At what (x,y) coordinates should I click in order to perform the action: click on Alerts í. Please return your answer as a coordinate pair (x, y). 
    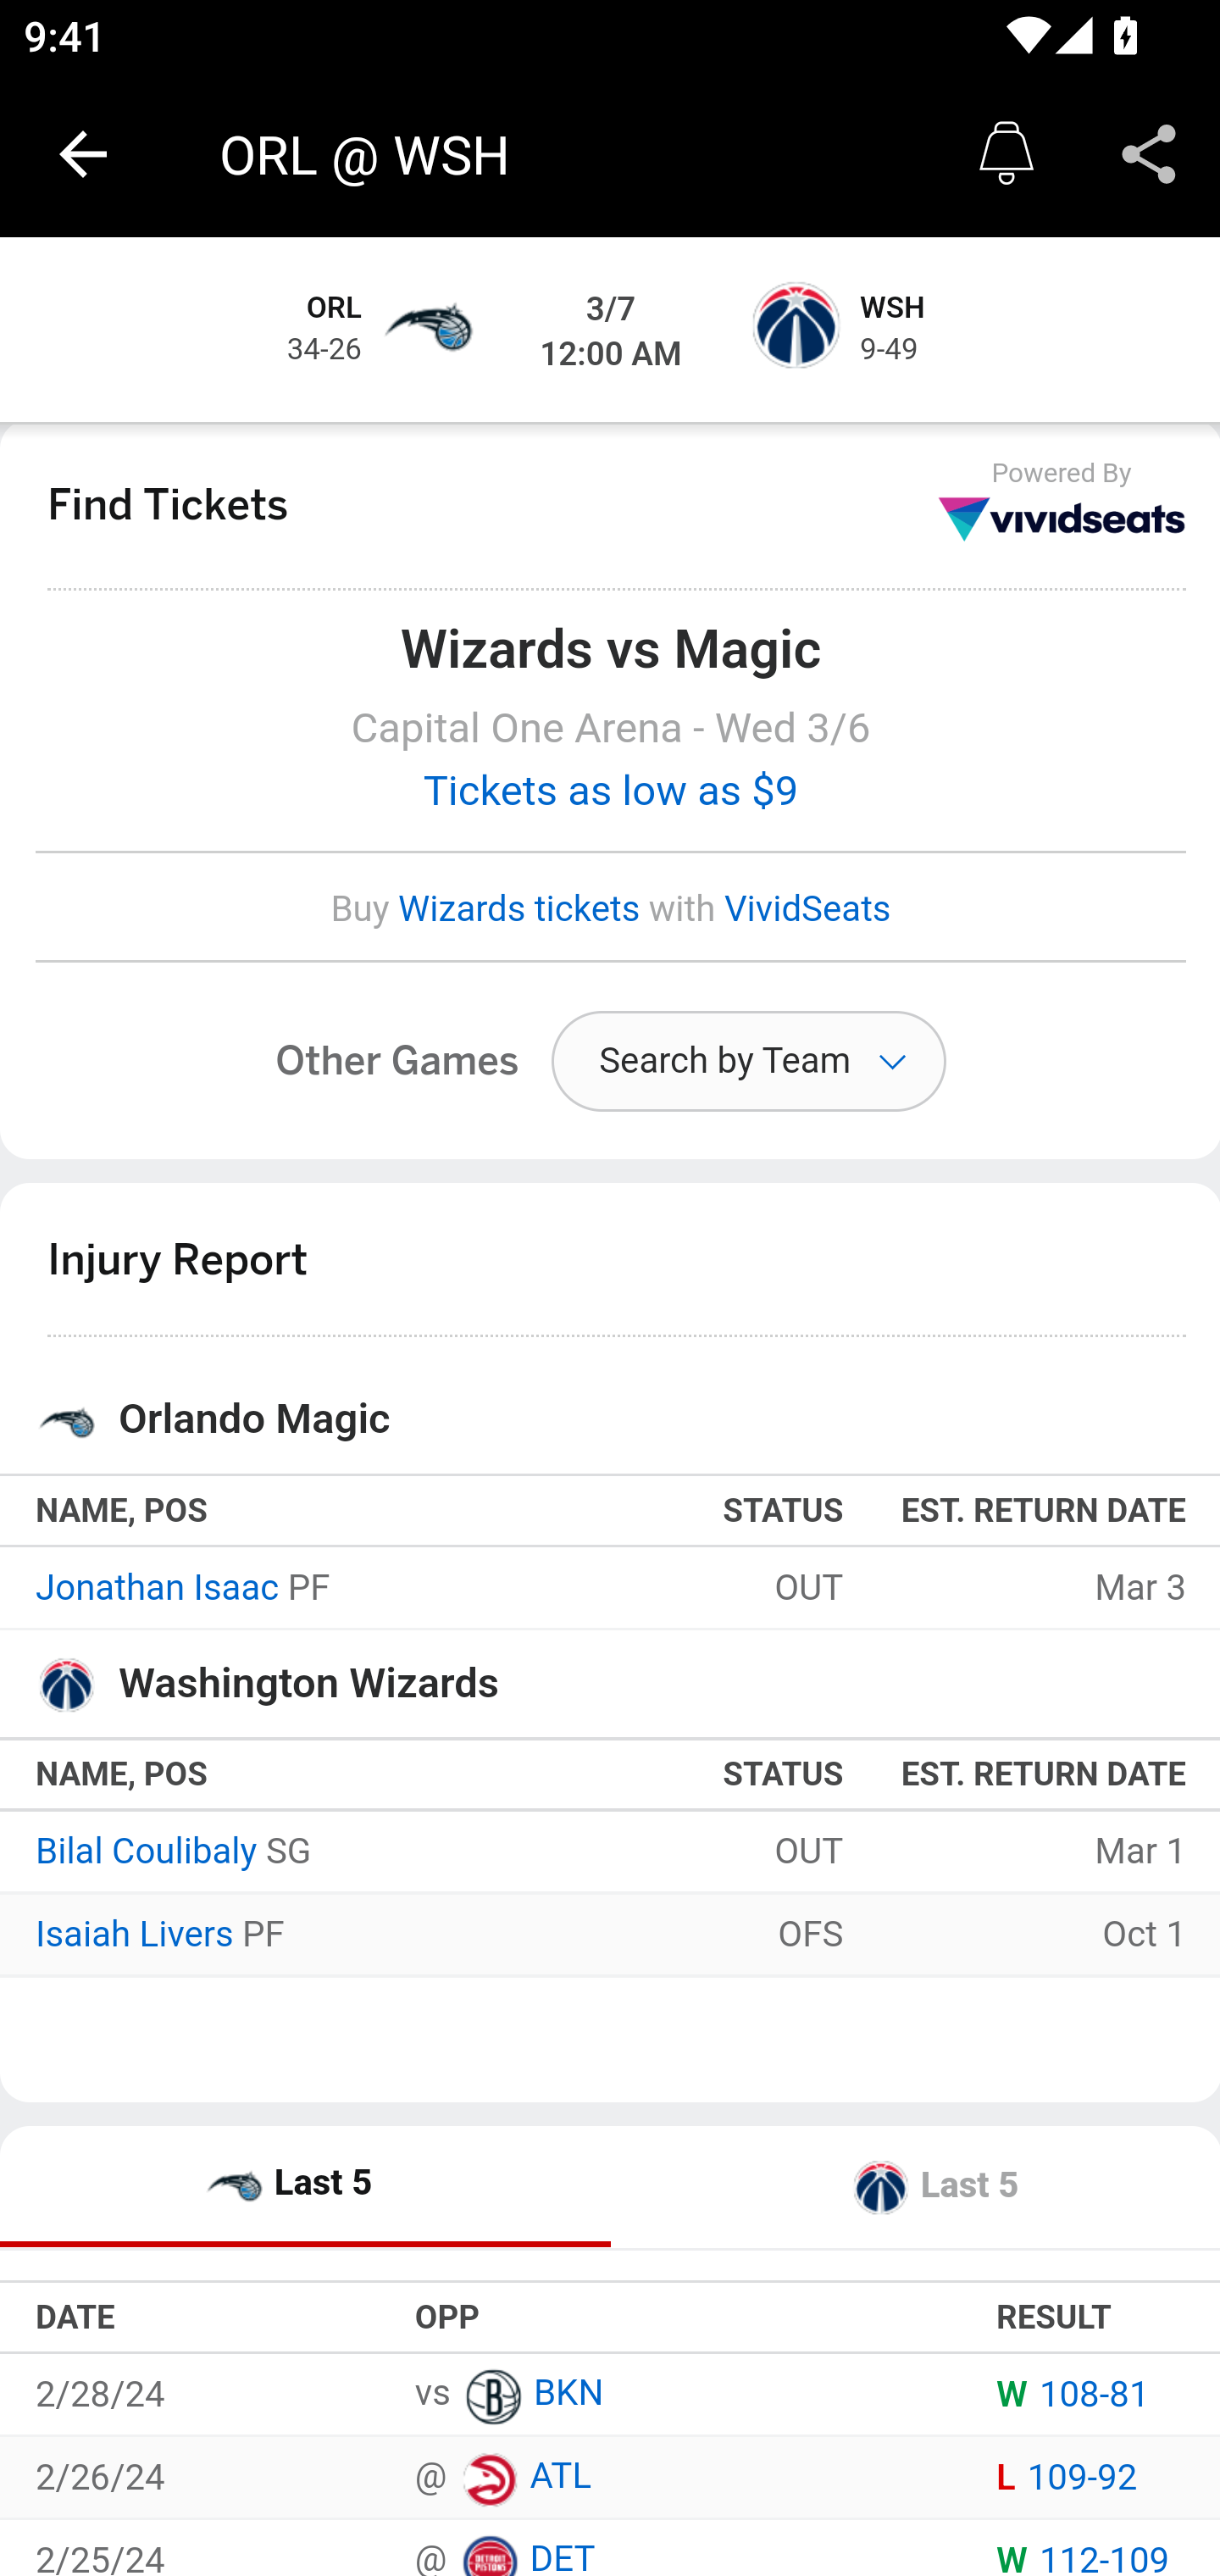
    Looking at the image, I should click on (1006, 154).